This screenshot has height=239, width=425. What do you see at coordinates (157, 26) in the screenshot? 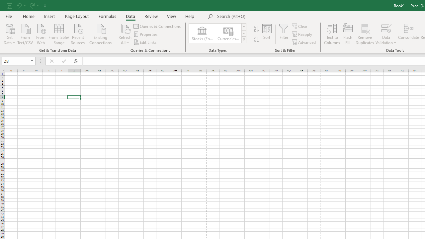
I see `Queries & Connections` at bounding box center [157, 26].